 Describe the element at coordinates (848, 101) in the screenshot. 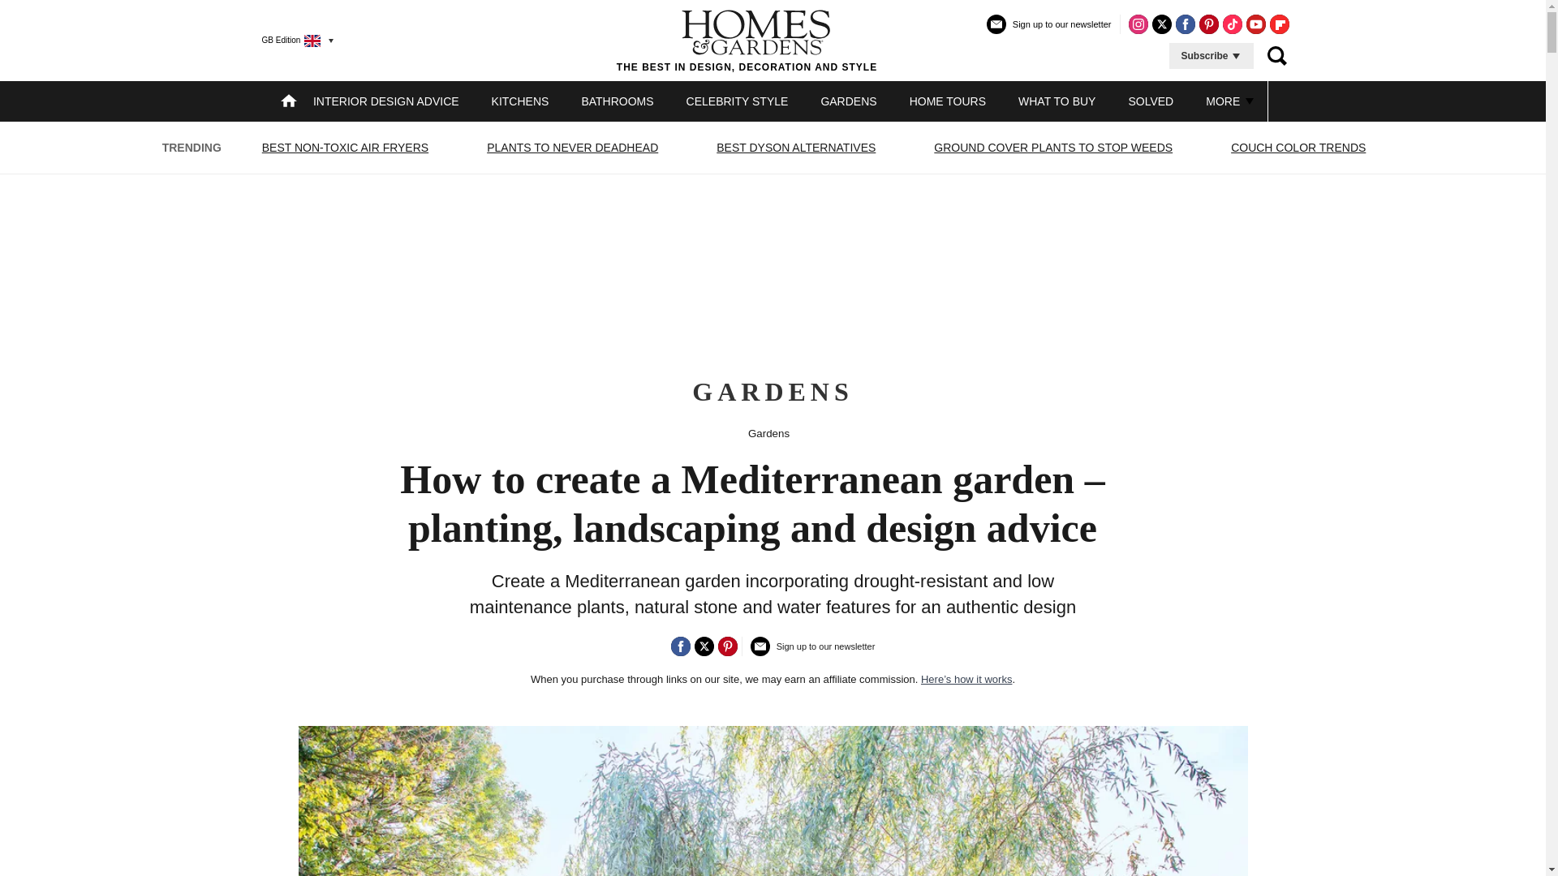

I see `GARDENS` at that location.